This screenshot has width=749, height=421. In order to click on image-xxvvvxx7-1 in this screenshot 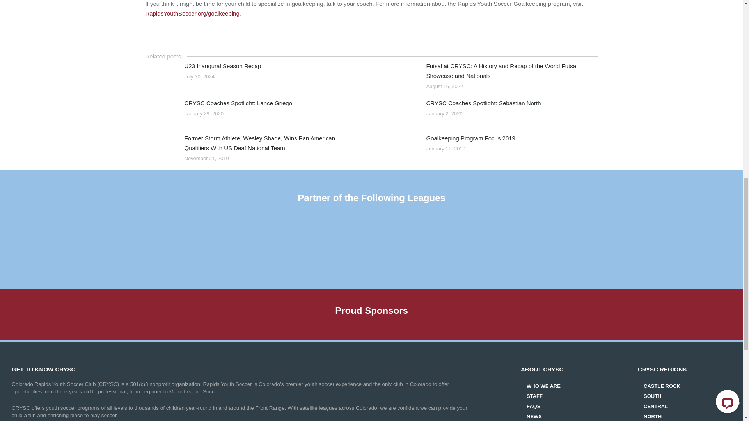, I will do `click(161, 147)`.